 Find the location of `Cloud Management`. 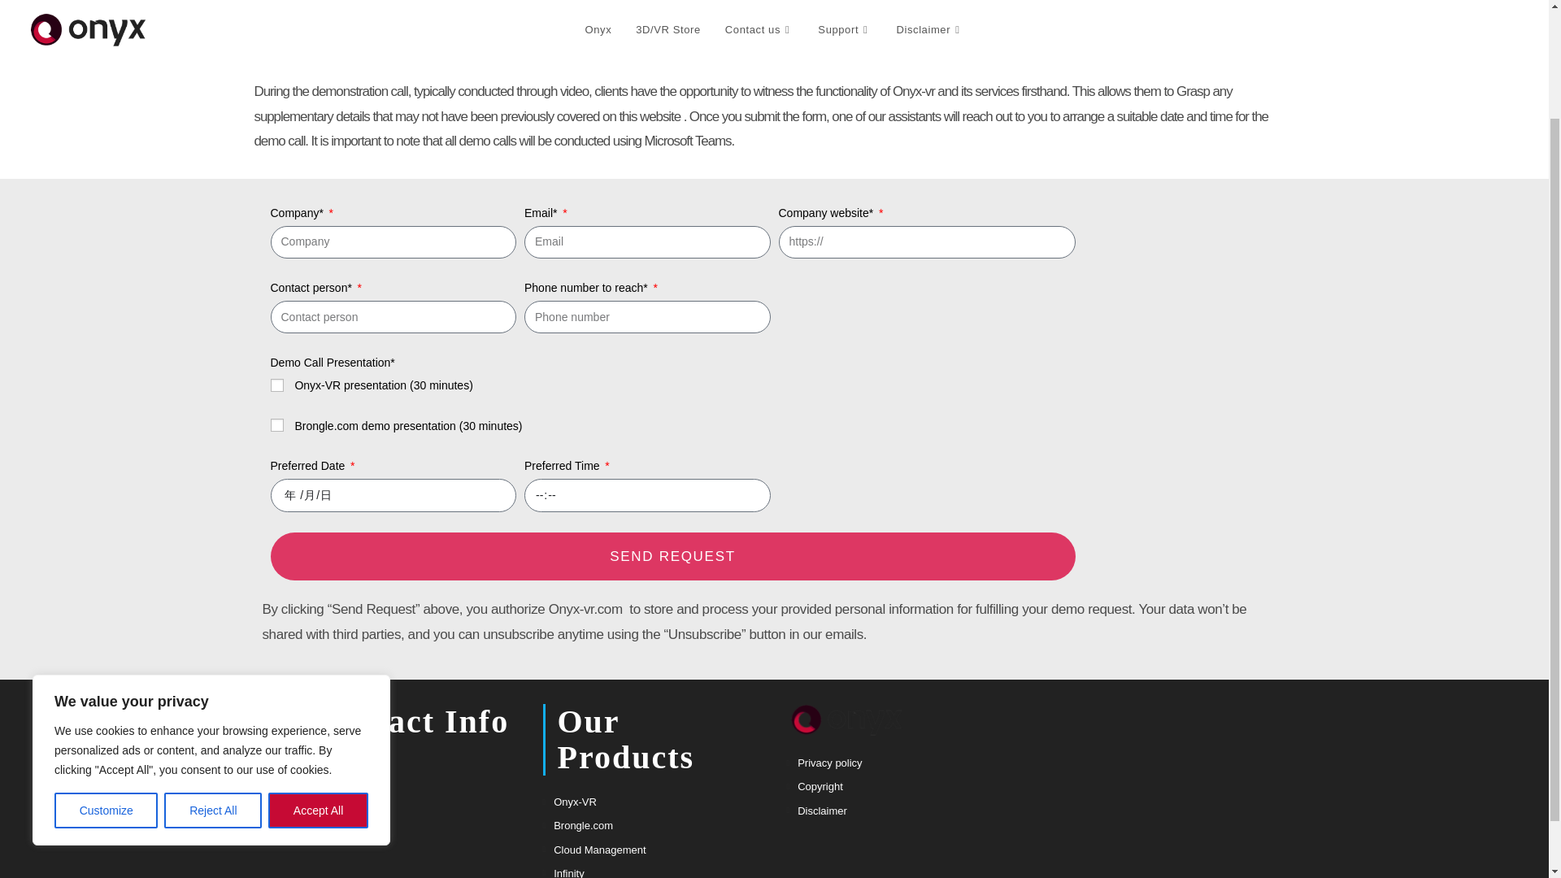

Cloud Management is located at coordinates (594, 850).